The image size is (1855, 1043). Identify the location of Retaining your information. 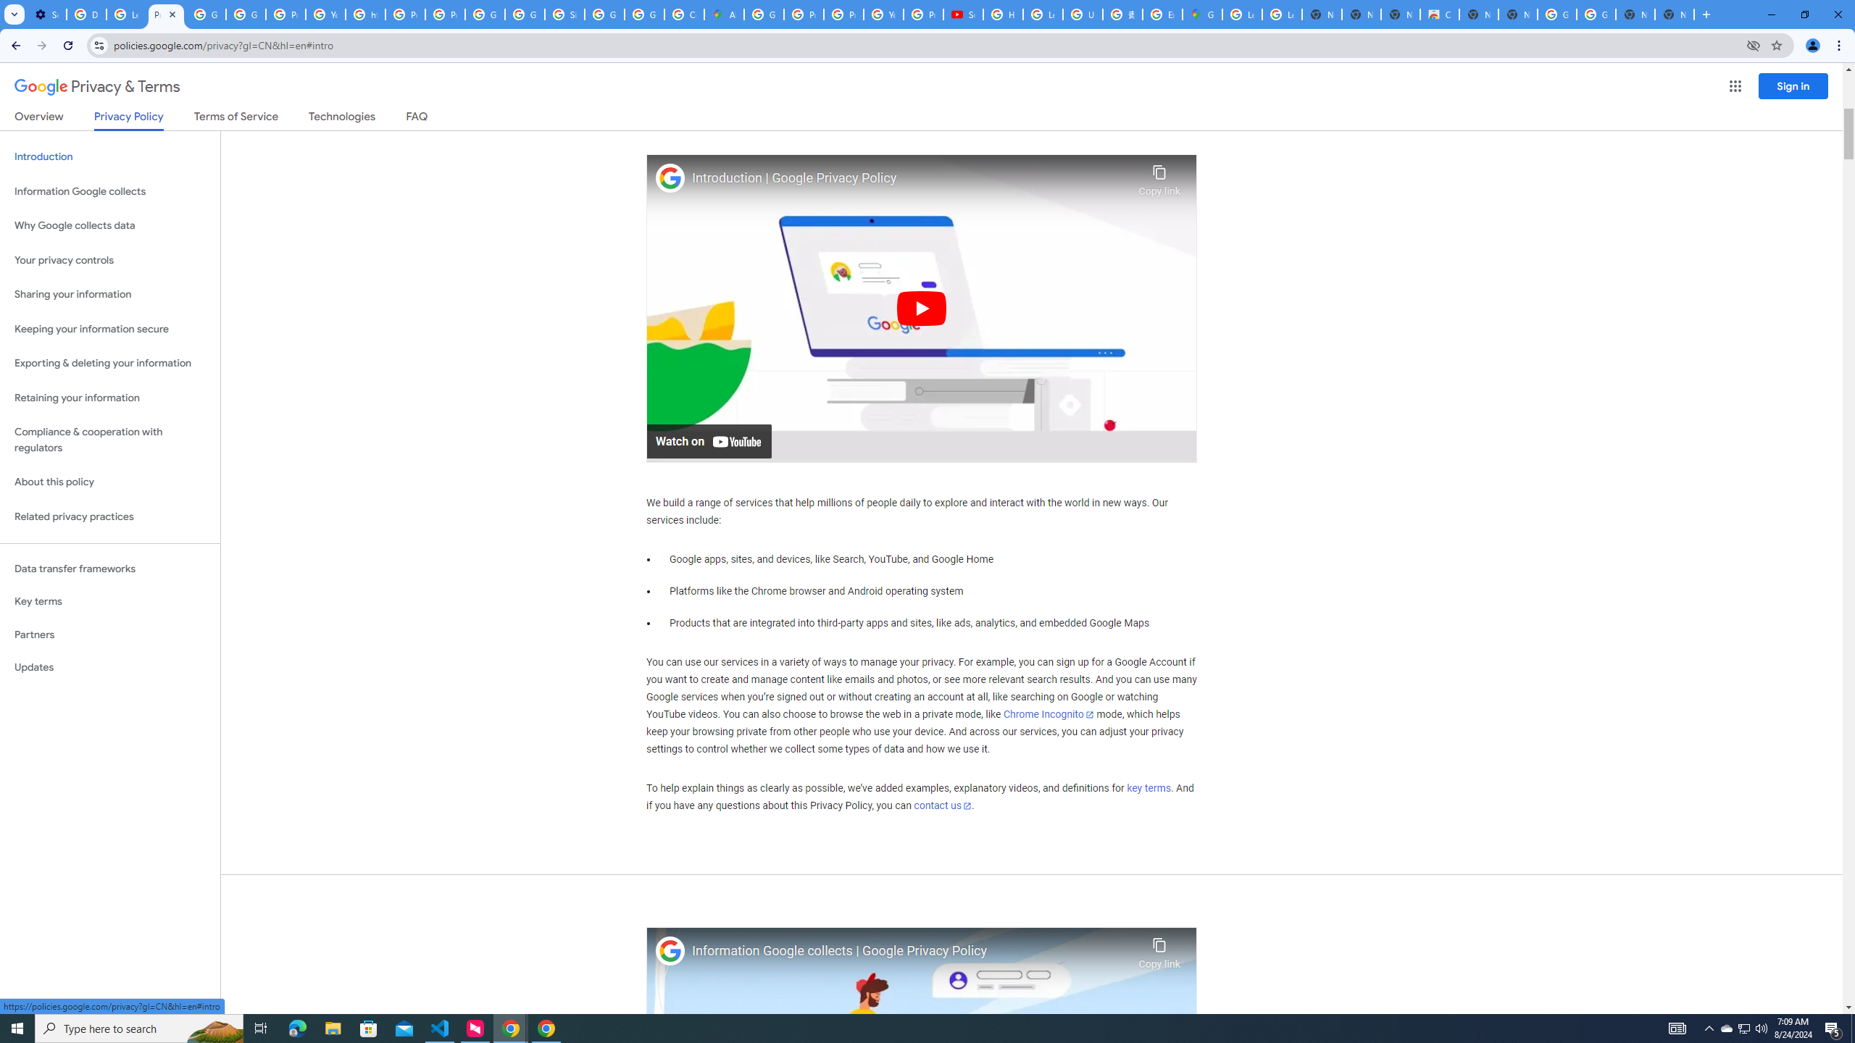
(110, 398).